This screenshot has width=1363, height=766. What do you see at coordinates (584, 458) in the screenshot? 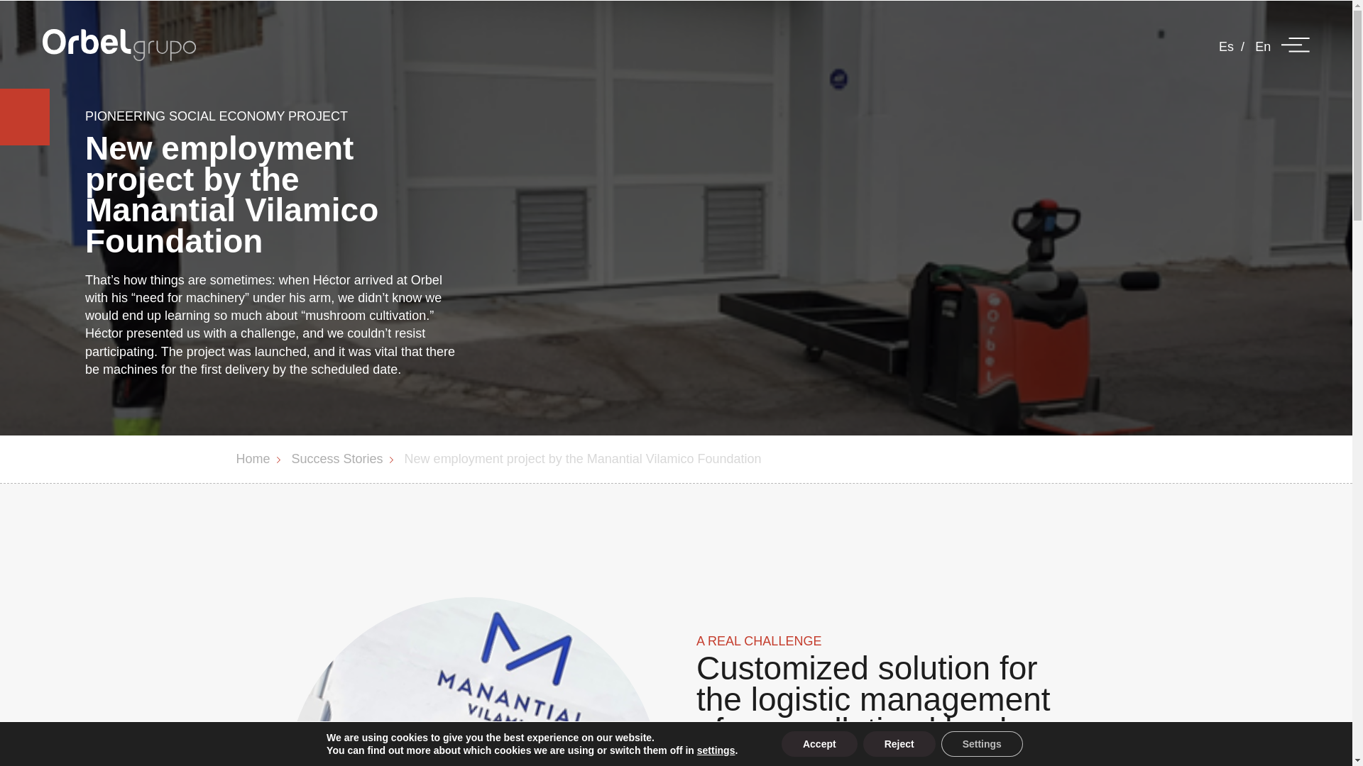
I see `New employment project by the Manantial Vilamico Foundation` at bounding box center [584, 458].